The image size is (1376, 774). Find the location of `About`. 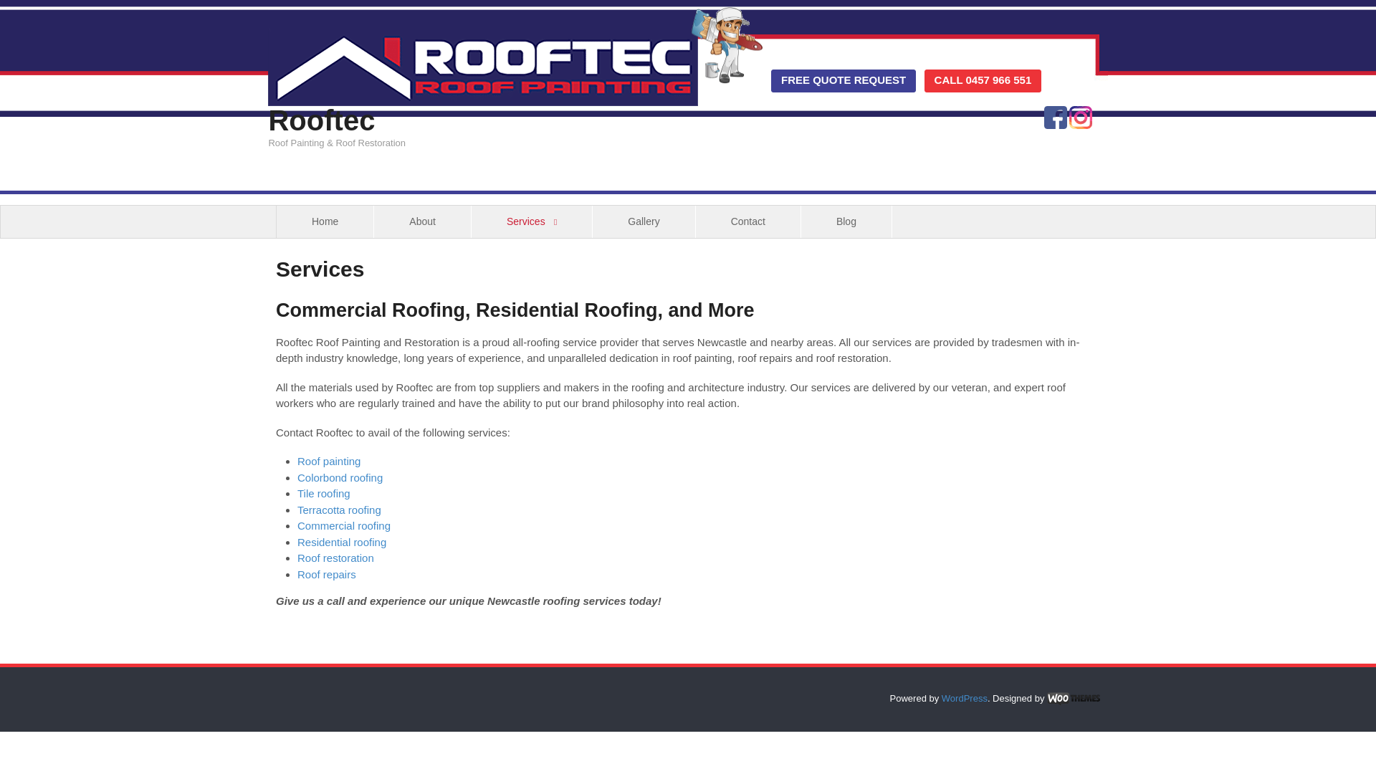

About is located at coordinates (422, 221).